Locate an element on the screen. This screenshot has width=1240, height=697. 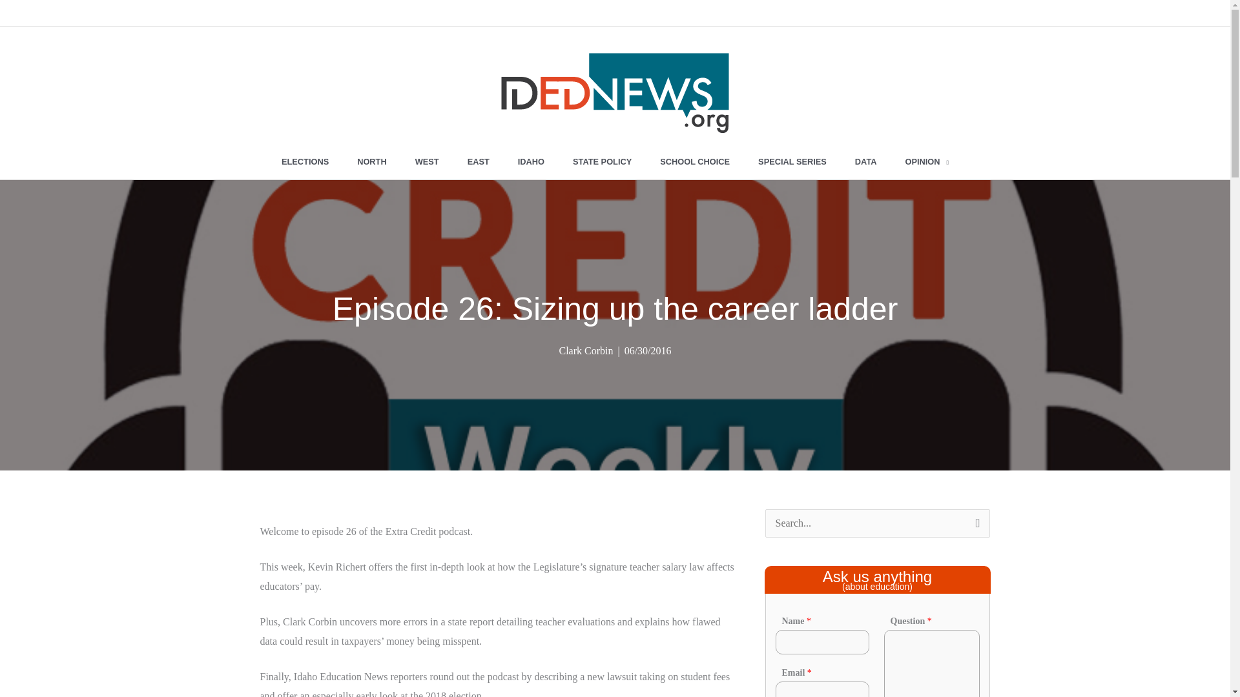
OPINION is located at coordinates (927, 161).